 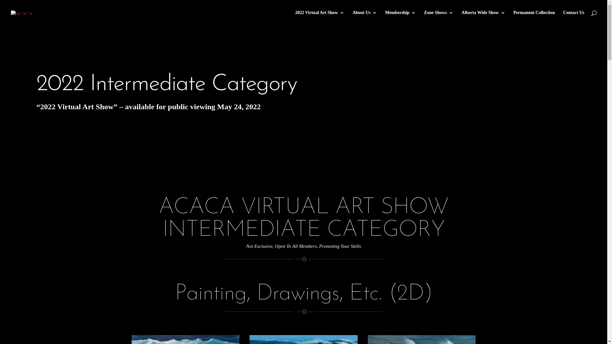 I want to click on Permanent Collection, so click(x=534, y=18).